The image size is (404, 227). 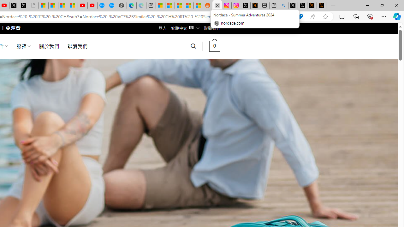 What do you see at coordinates (217, 5) in the screenshot?
I see `Close tab` at bounding box center [217, 5].